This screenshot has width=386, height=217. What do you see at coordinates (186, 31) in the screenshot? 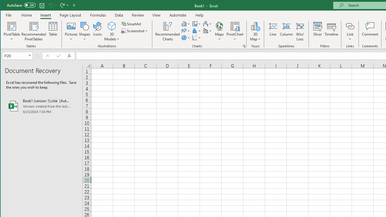
I see `Insert Line or Area Chart` at bounding box center [186, 31].